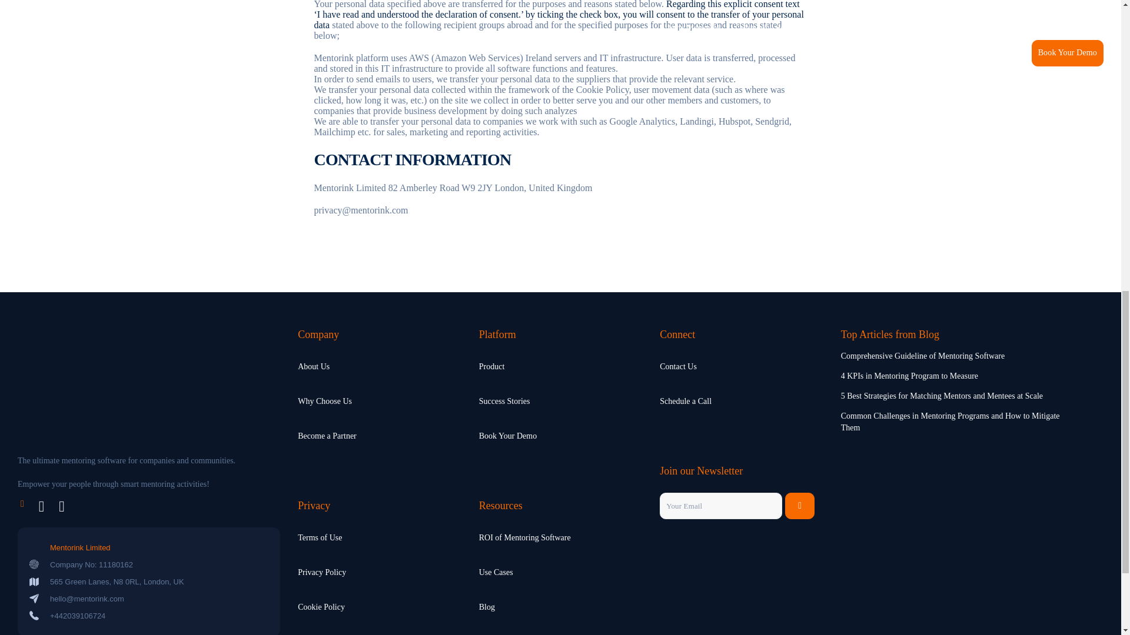 The height and width of the screenshot is (635, 1130). I want to click on Terms of Use, so click(320, 537).